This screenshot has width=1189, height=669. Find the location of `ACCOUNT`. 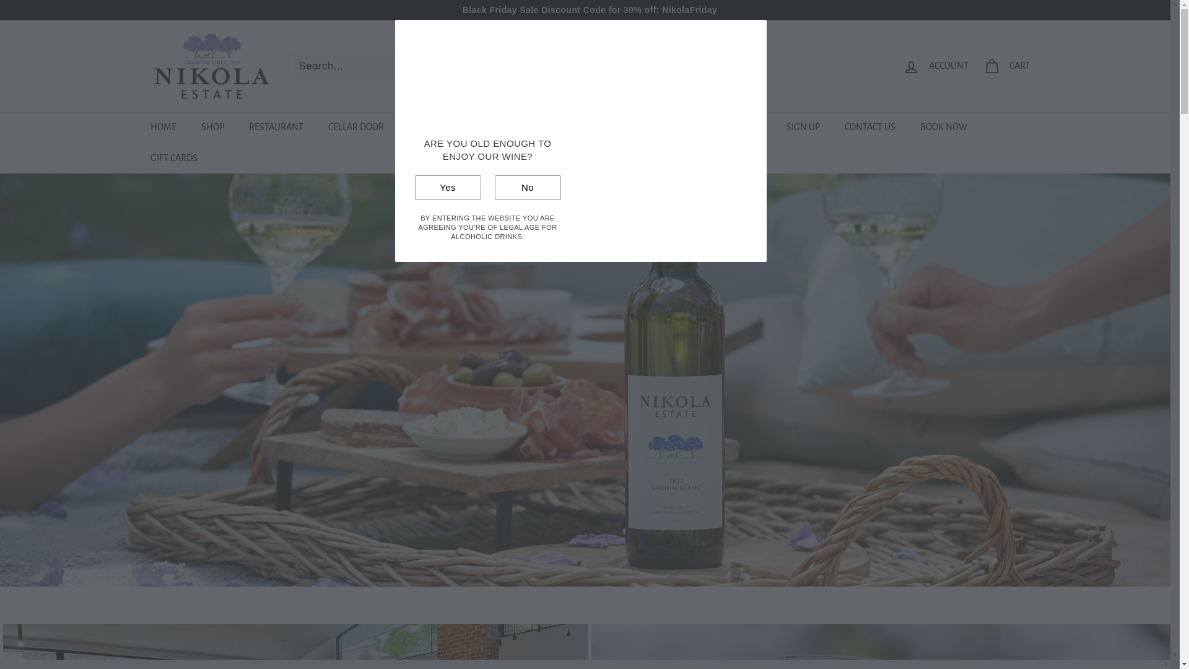

ACCOUNT is located at coordinates (936, 66).